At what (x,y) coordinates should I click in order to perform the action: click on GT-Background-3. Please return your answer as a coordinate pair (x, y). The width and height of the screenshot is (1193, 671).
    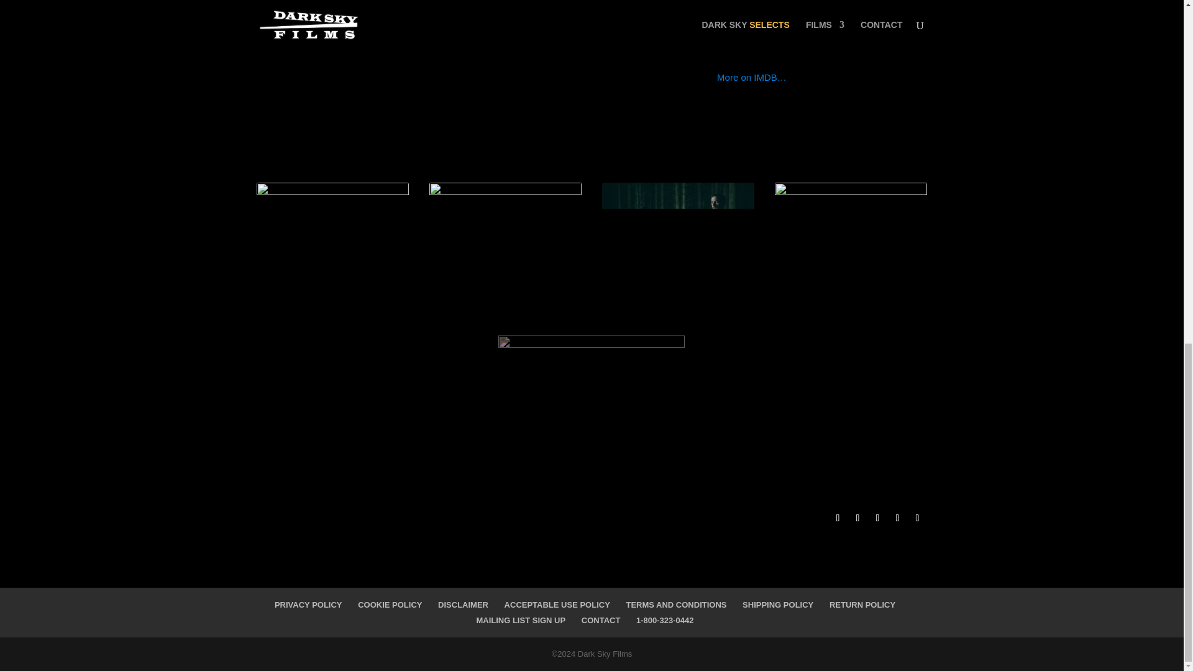
    Looking at the image, I should click on (506, 268).